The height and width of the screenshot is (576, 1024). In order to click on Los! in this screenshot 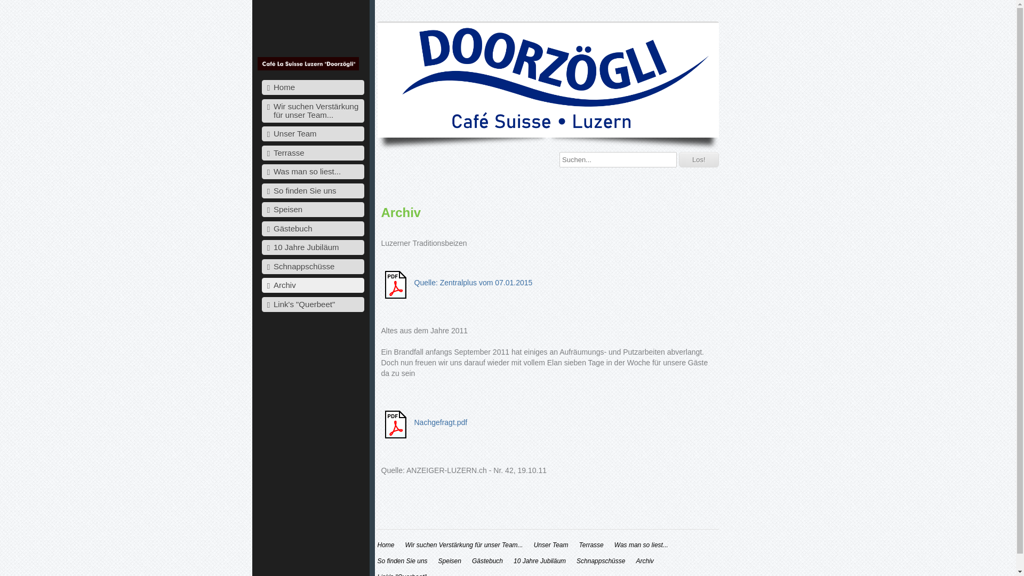, I will do `click(699, 160)`.